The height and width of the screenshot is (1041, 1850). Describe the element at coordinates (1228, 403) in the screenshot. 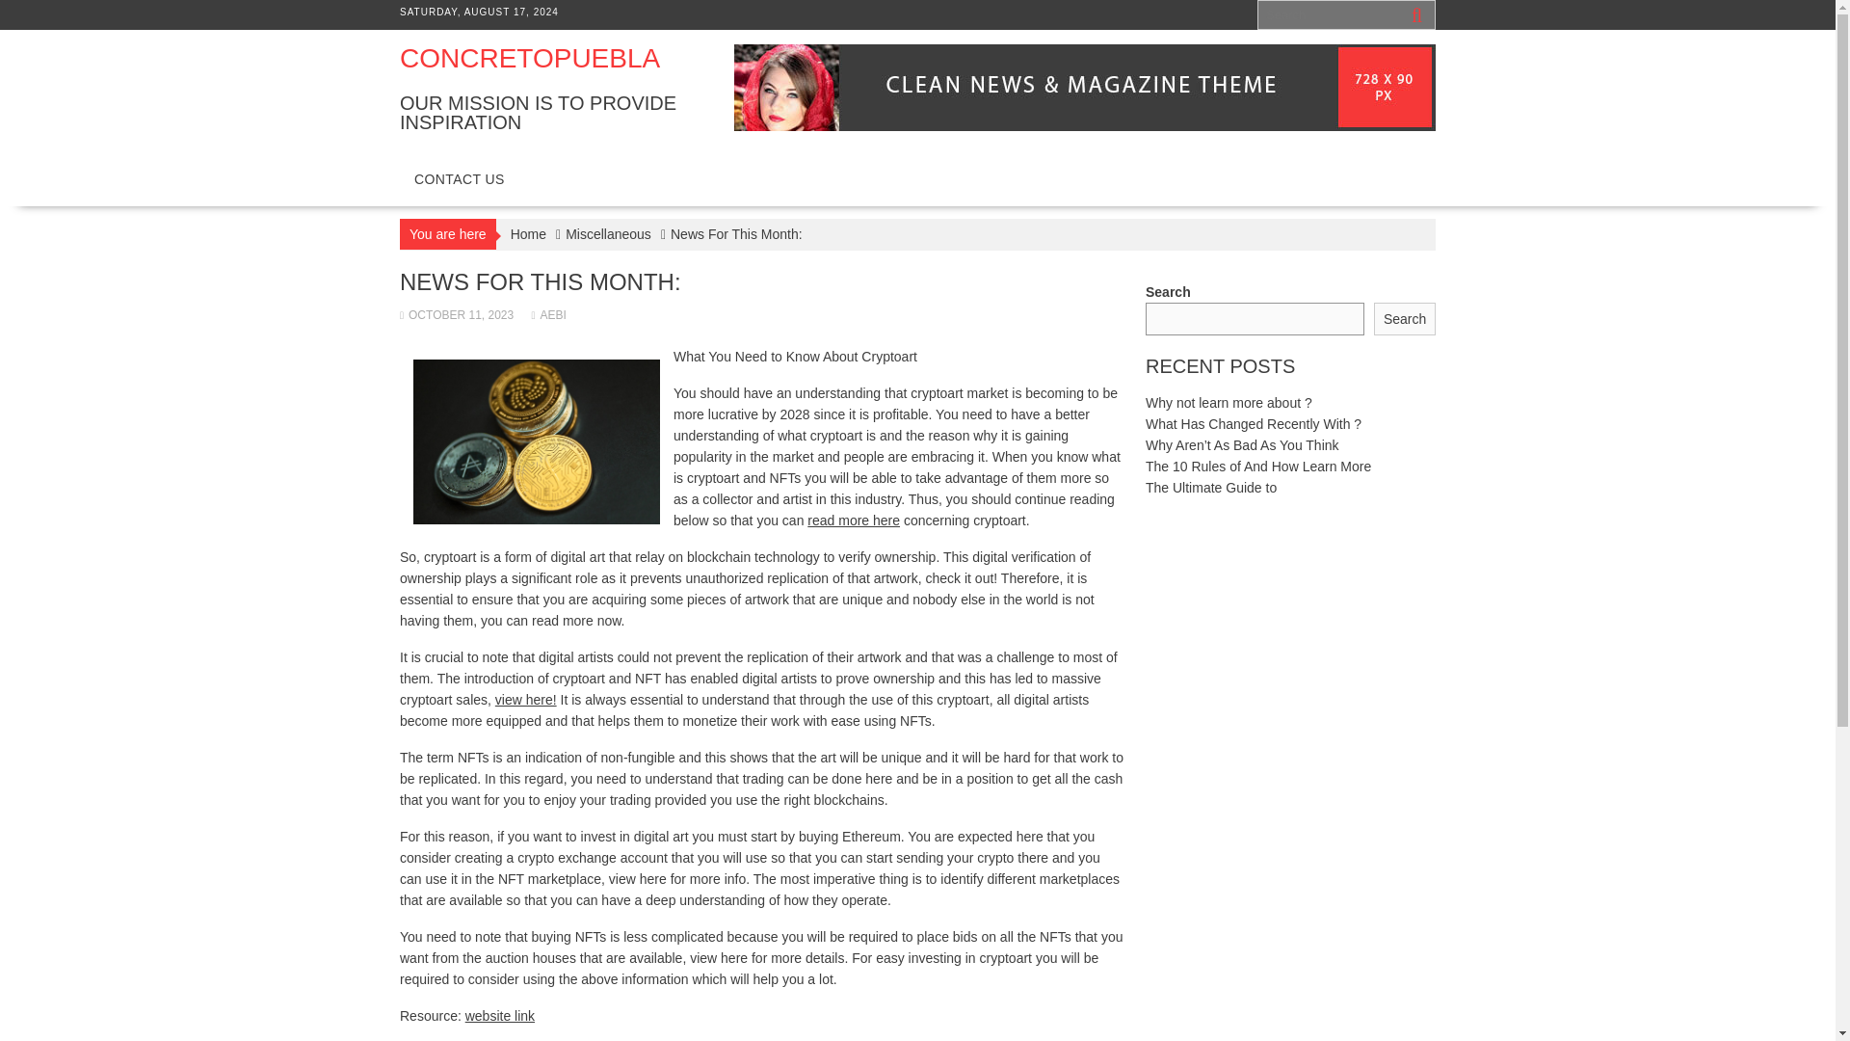

I see `Why not learn more about ?` at that location.